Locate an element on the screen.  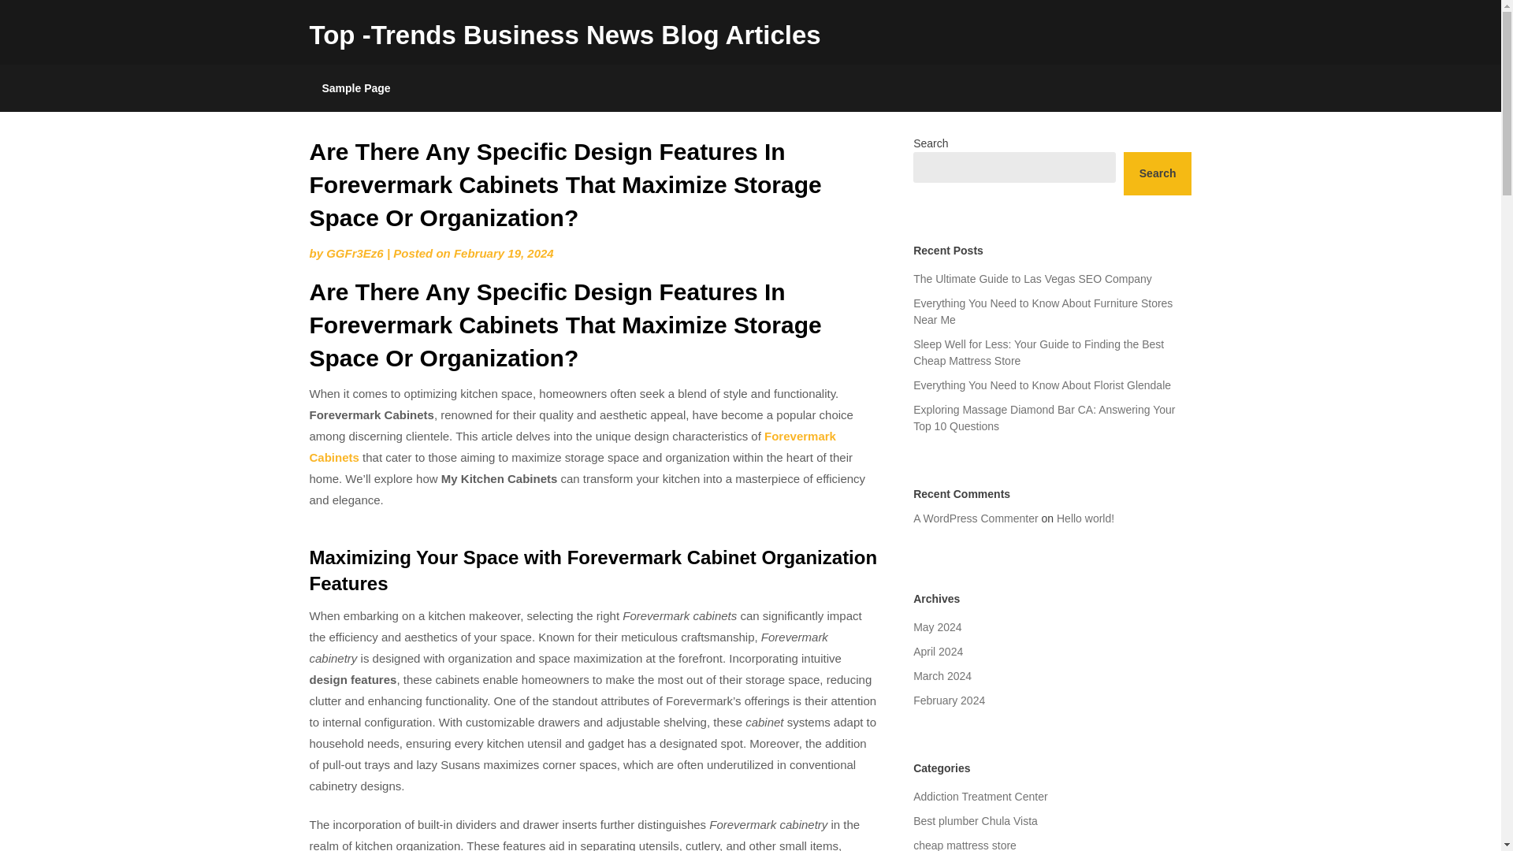
February 19, 2024 is located at coordinates (504, 254).